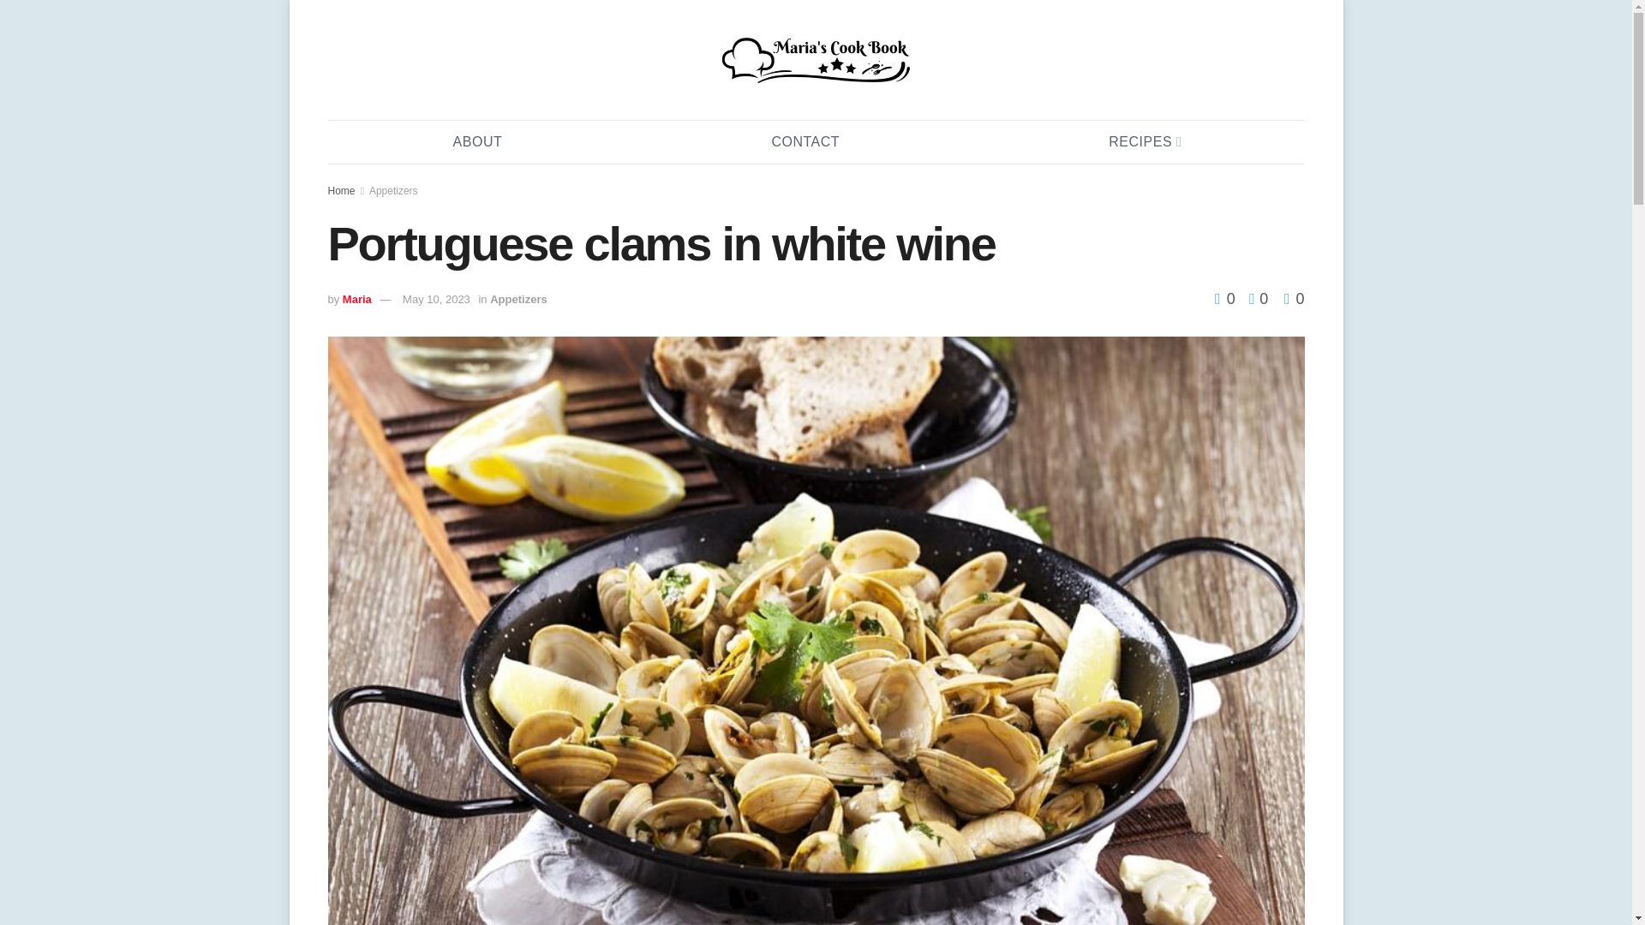 The image size is (1645, 925). I want to click on May 10, 2023, so click(437, 300).